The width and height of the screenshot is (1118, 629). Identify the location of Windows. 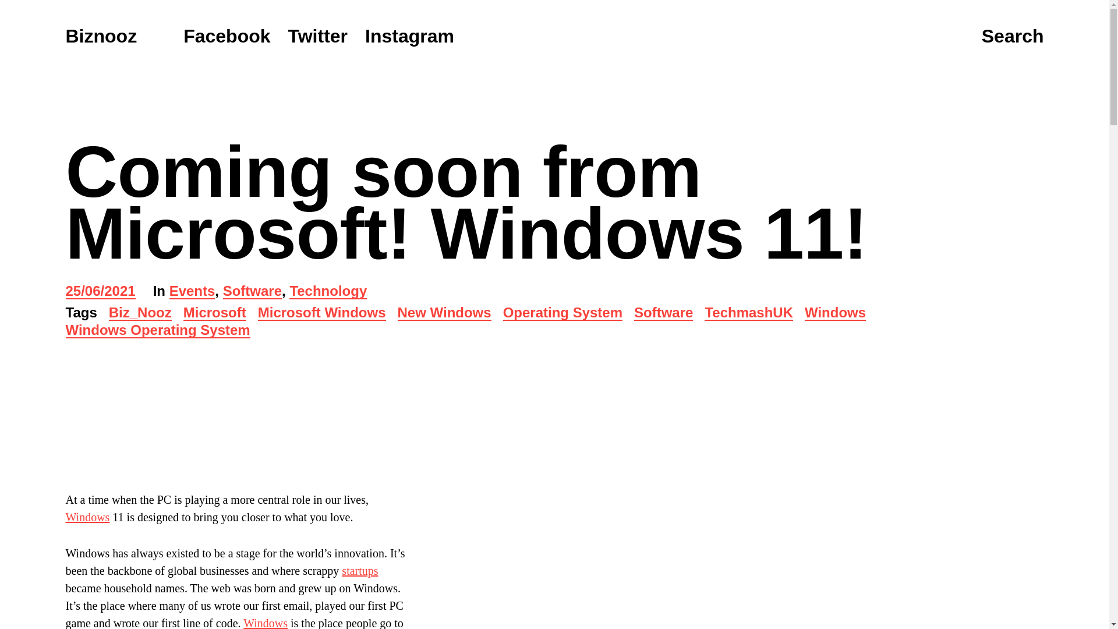
(266, 623).